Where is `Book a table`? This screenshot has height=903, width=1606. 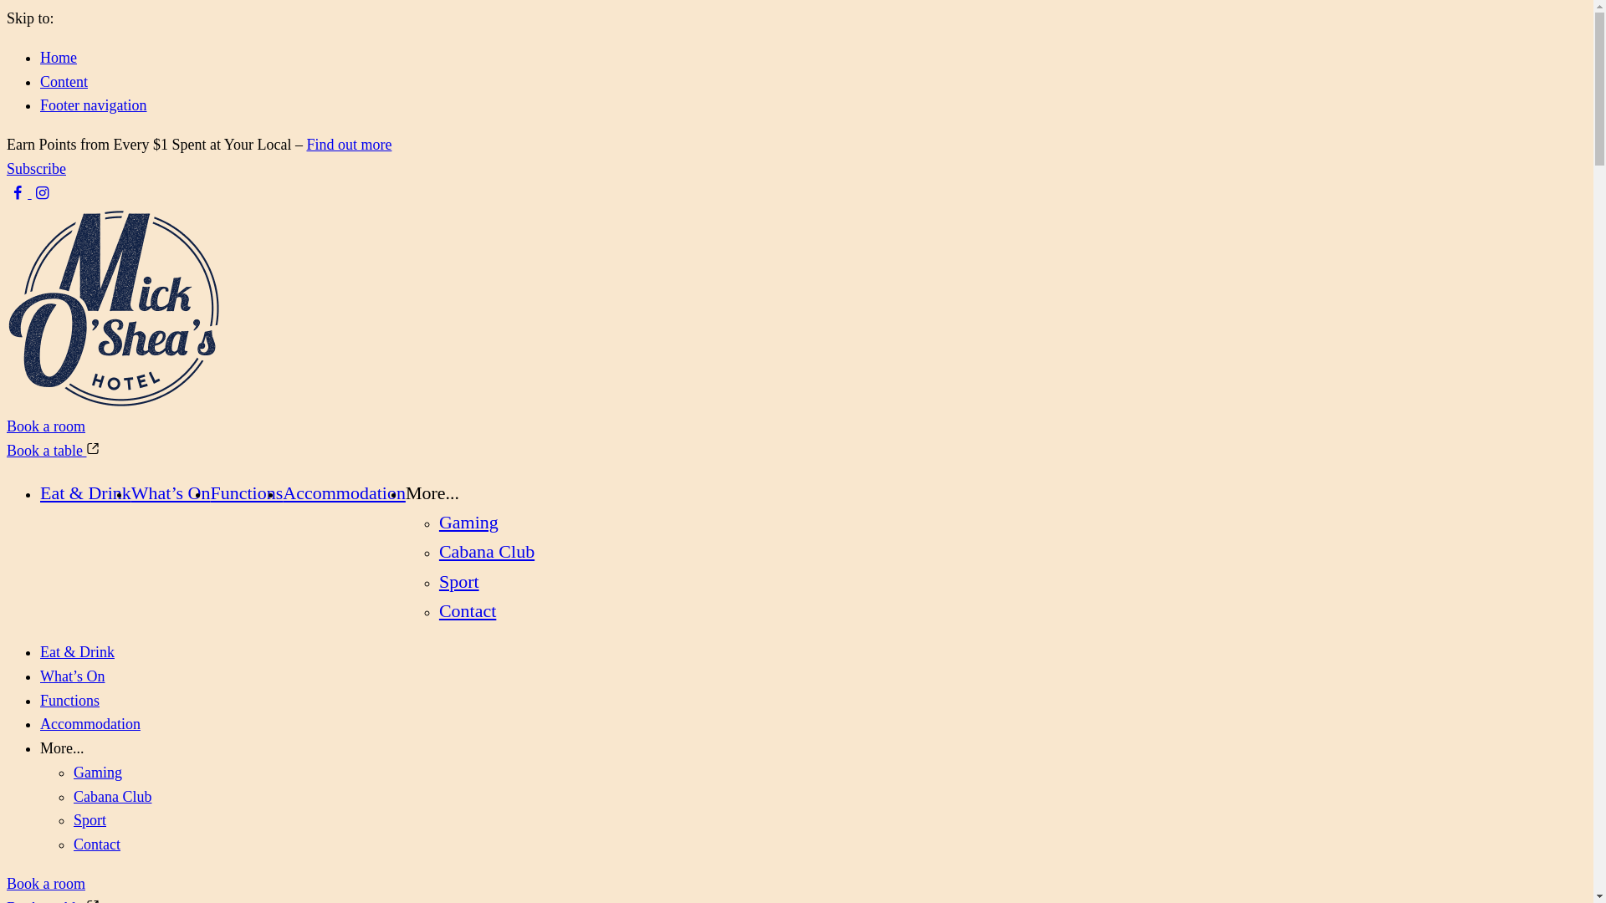 Book a table is located at coordinates (54, 451).